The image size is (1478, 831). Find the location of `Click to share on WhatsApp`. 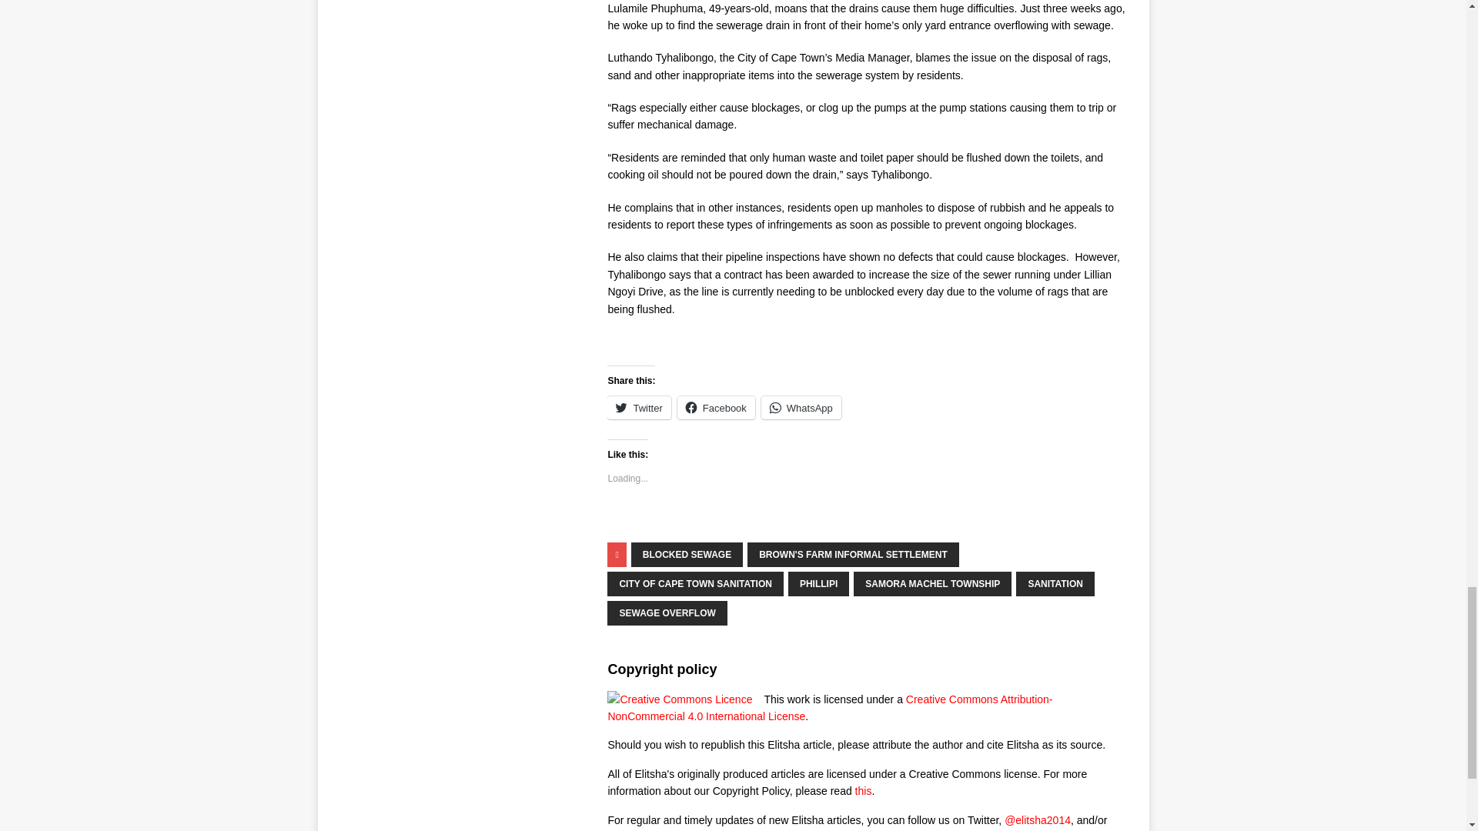

Click to share on WhatsApp is located at coordinates (801, 408).